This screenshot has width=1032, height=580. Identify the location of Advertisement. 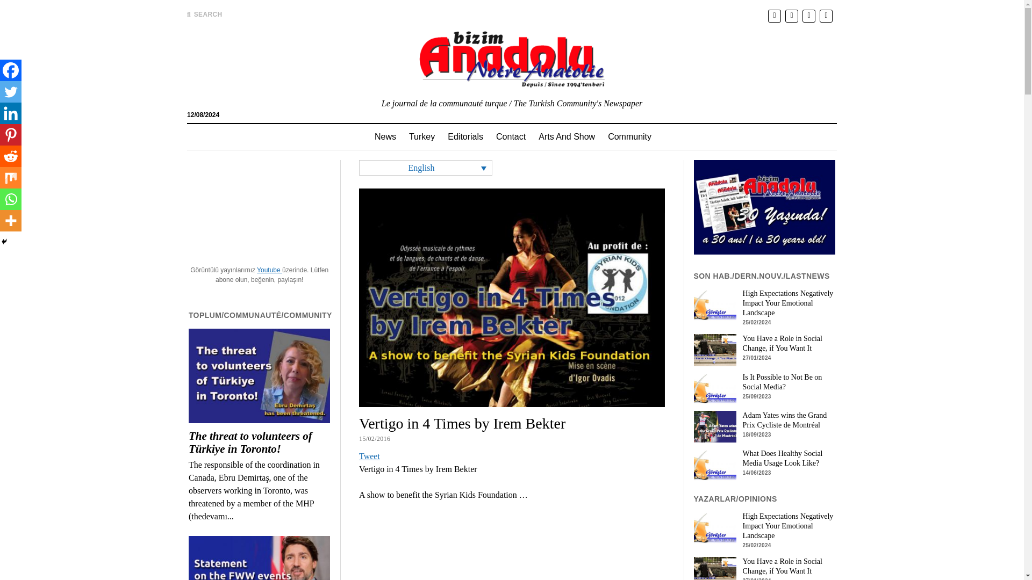
(512, 573).